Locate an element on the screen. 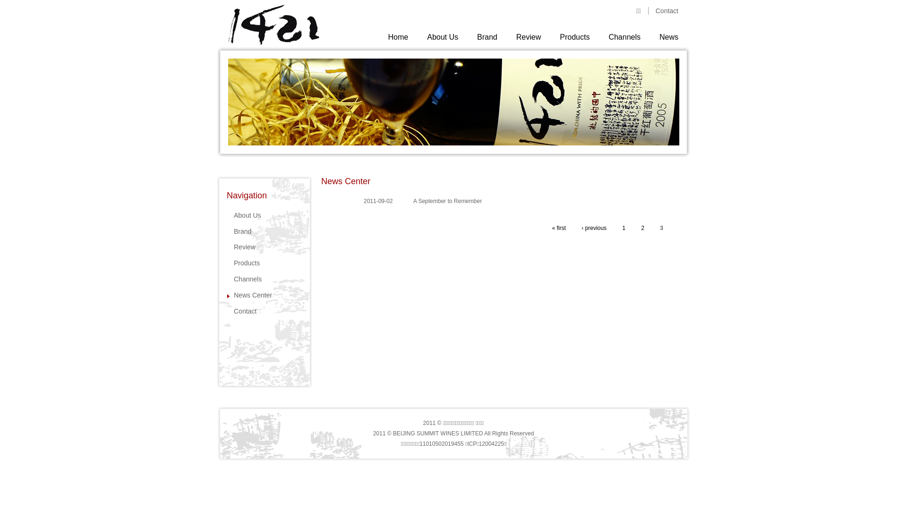 The height and width of the screenshot is (510, 907). Products is located at coordinates (243, 263).